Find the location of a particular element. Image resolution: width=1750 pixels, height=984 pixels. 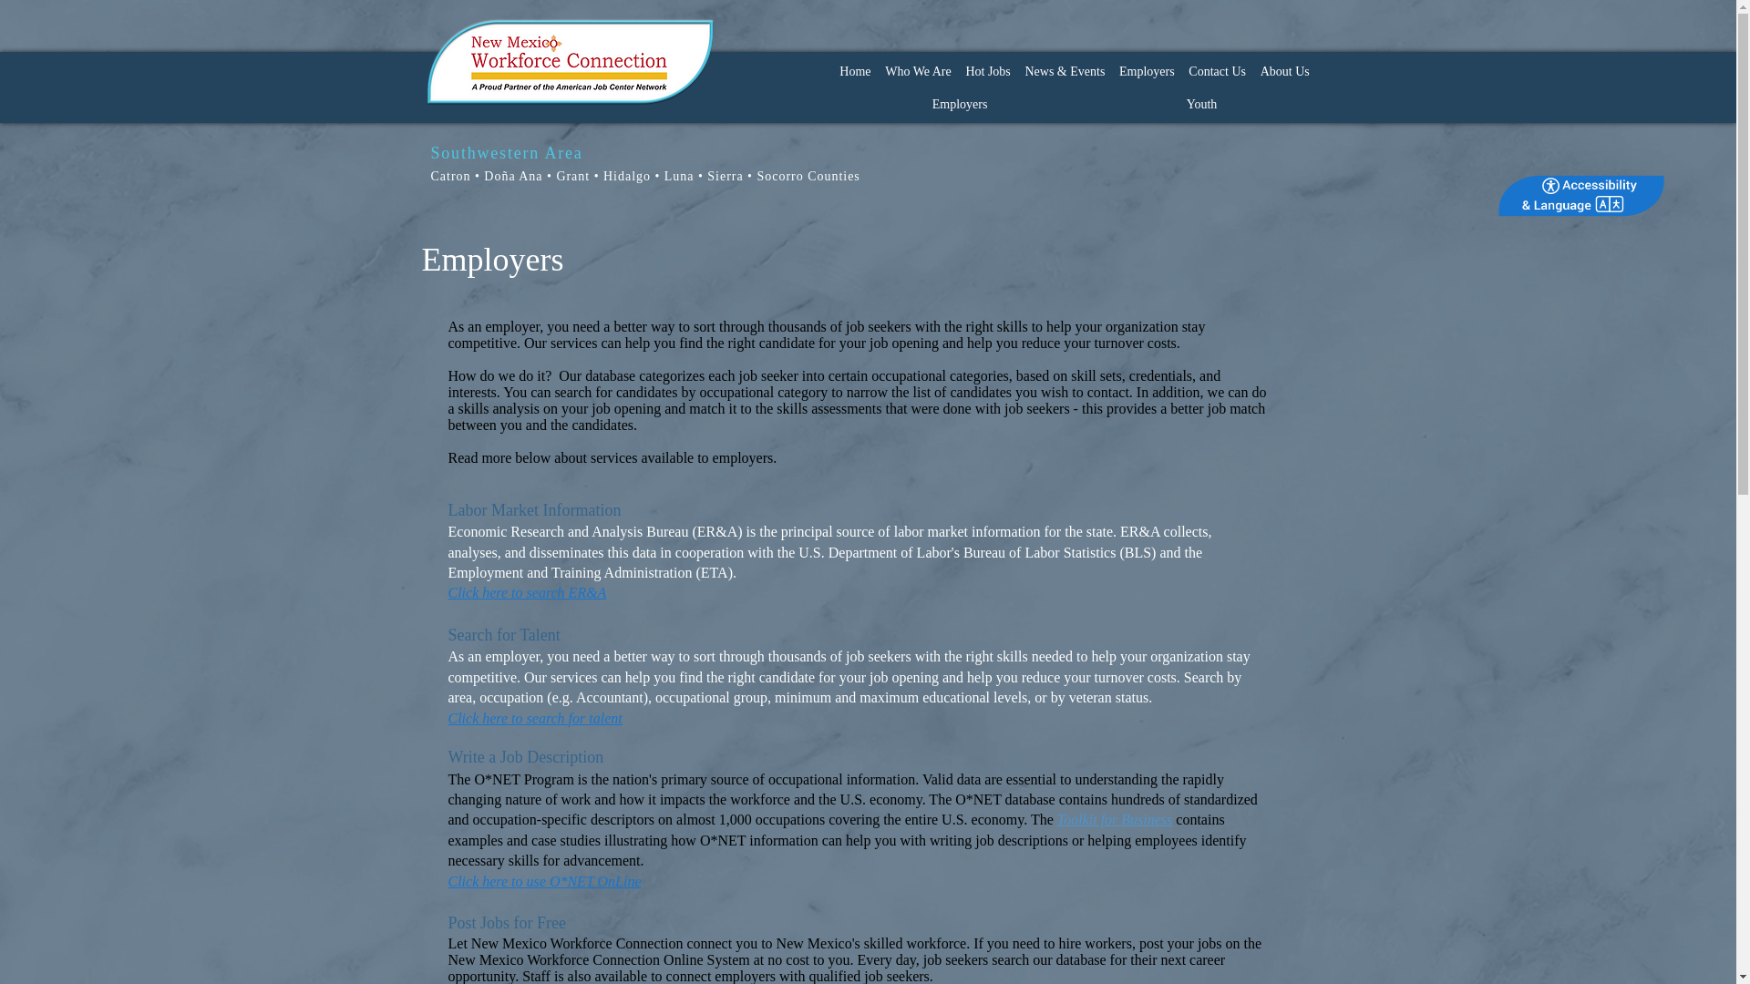

Employers is located at coordinates (1147, 71).